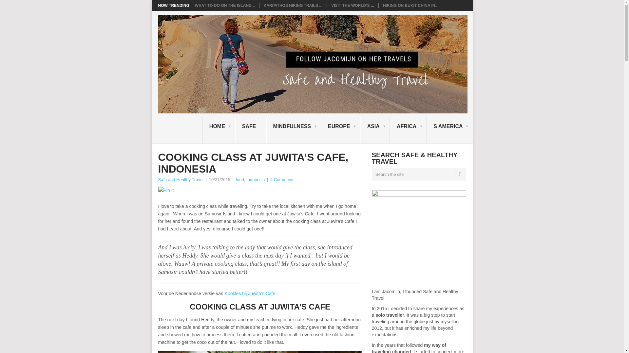 The height and width of the screenshot is (353, 629). I want to click on WHAT TO DO ON THE ISLAND..., so click(225, 5).